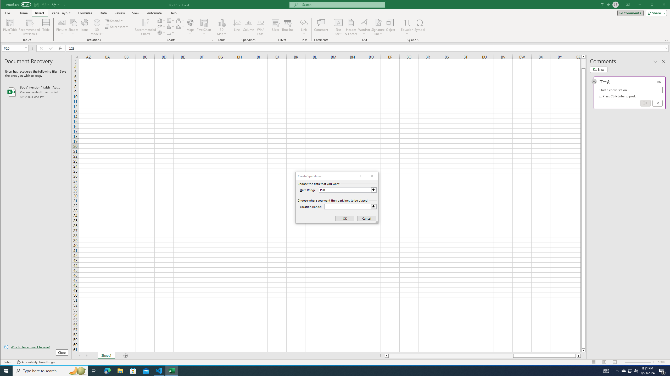 The height and width of the screenshot is (376, 670). I want to click on PivotChart, so click(204, 22).